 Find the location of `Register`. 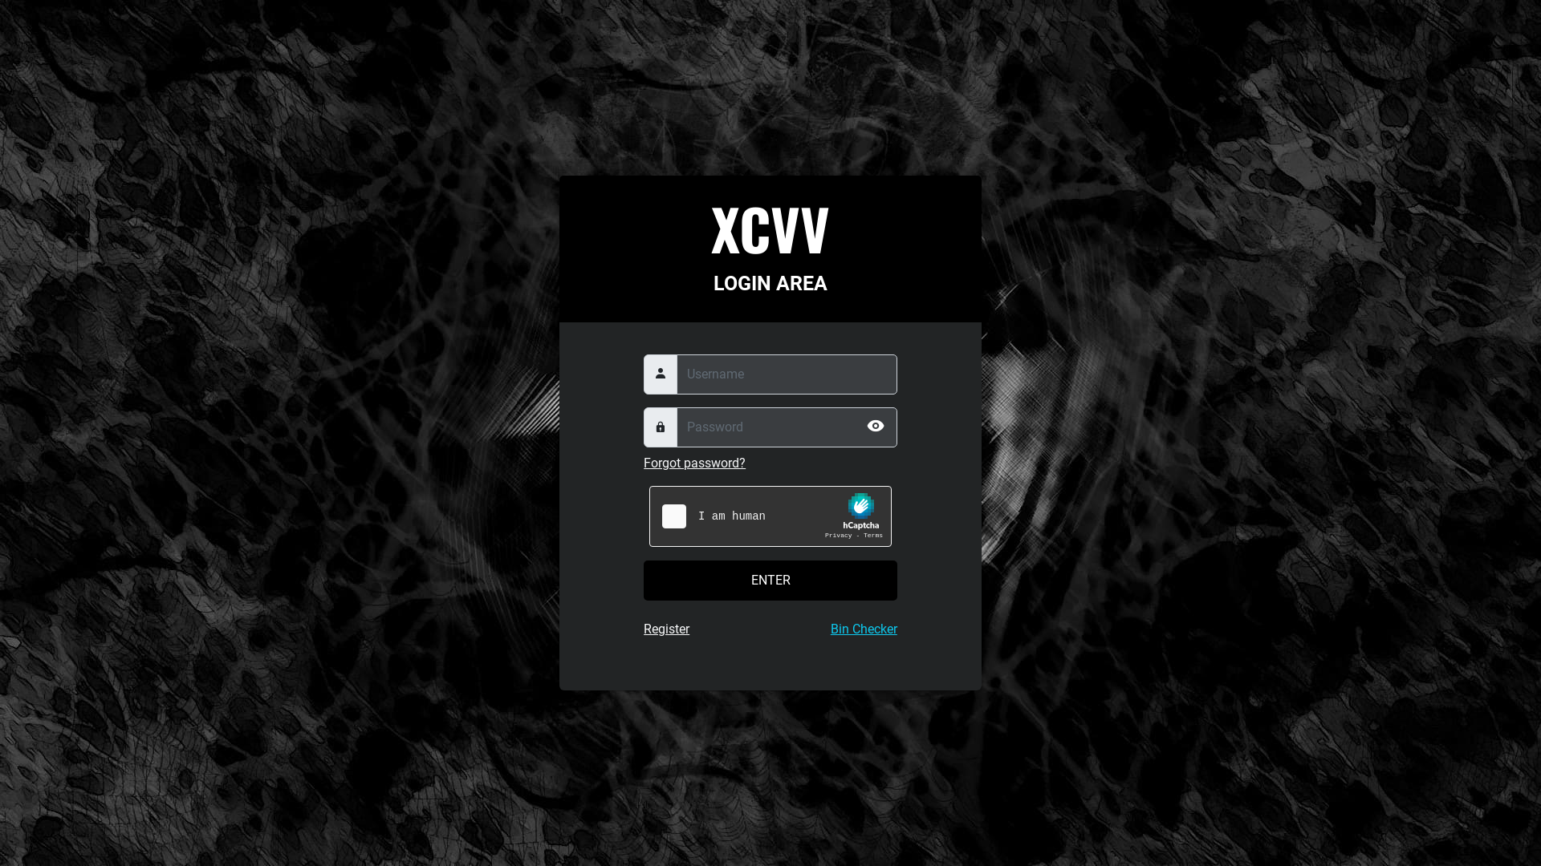

Register is located at coordinates (666, 629).